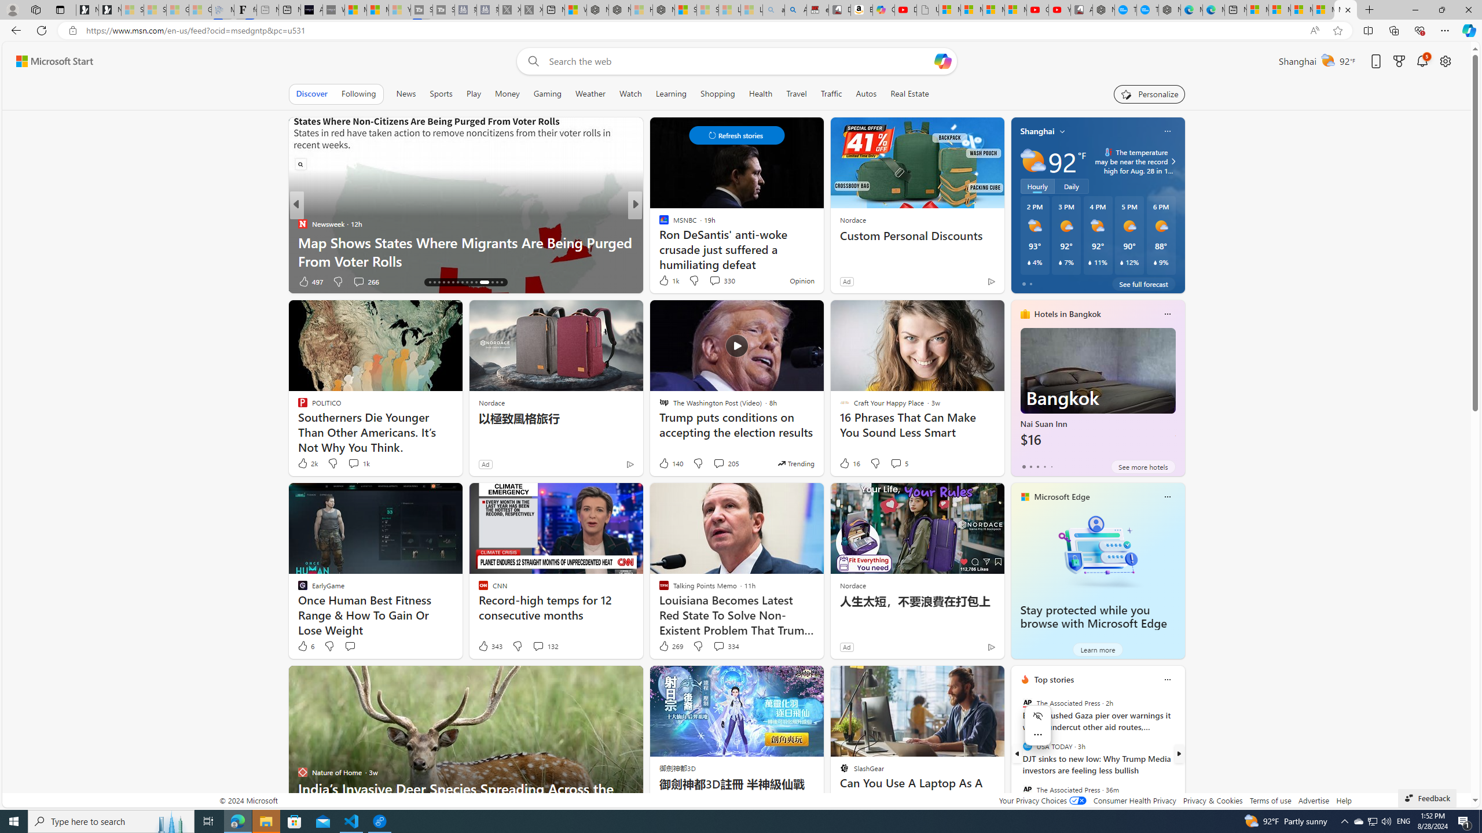 This screenshot has height=833, width=1482. What do you see at coordinates (1030, 466) in the screenshot?
I see `tab-1` at bounding box center [1030, 466].